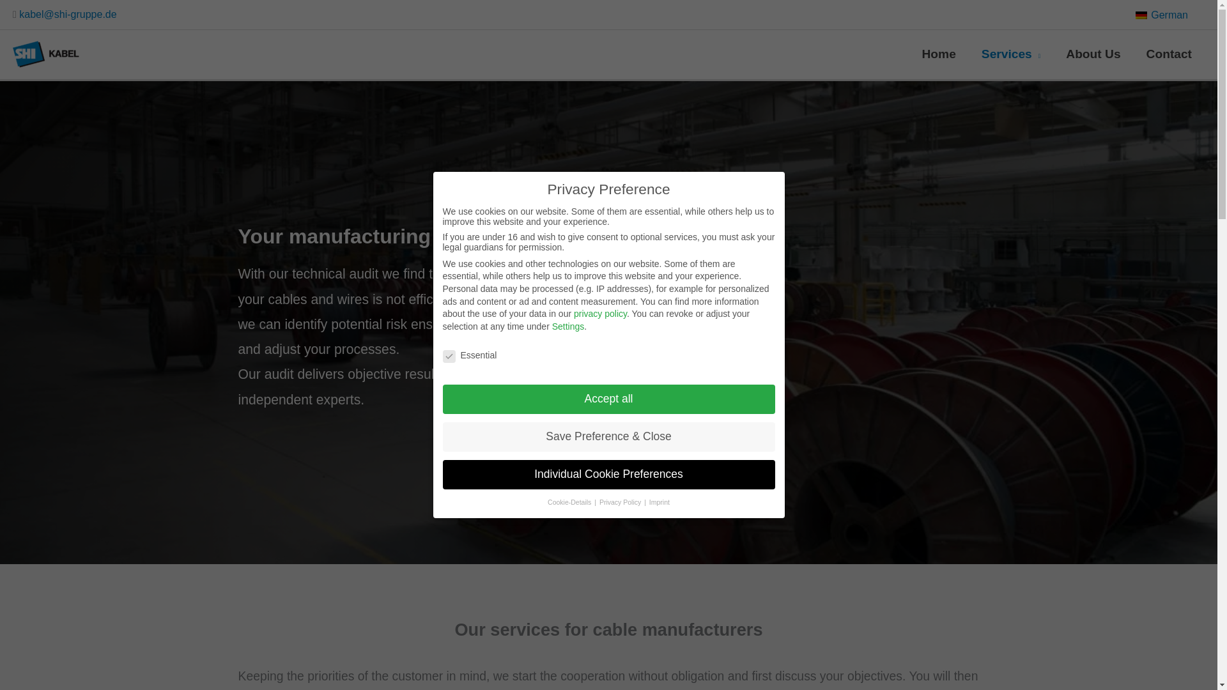 The height and width of the screenshot is (690, 1227). What do you see at coordinates (1011, 55) in the screenshot?
I see `Services` at bounding box center [1011, 55].